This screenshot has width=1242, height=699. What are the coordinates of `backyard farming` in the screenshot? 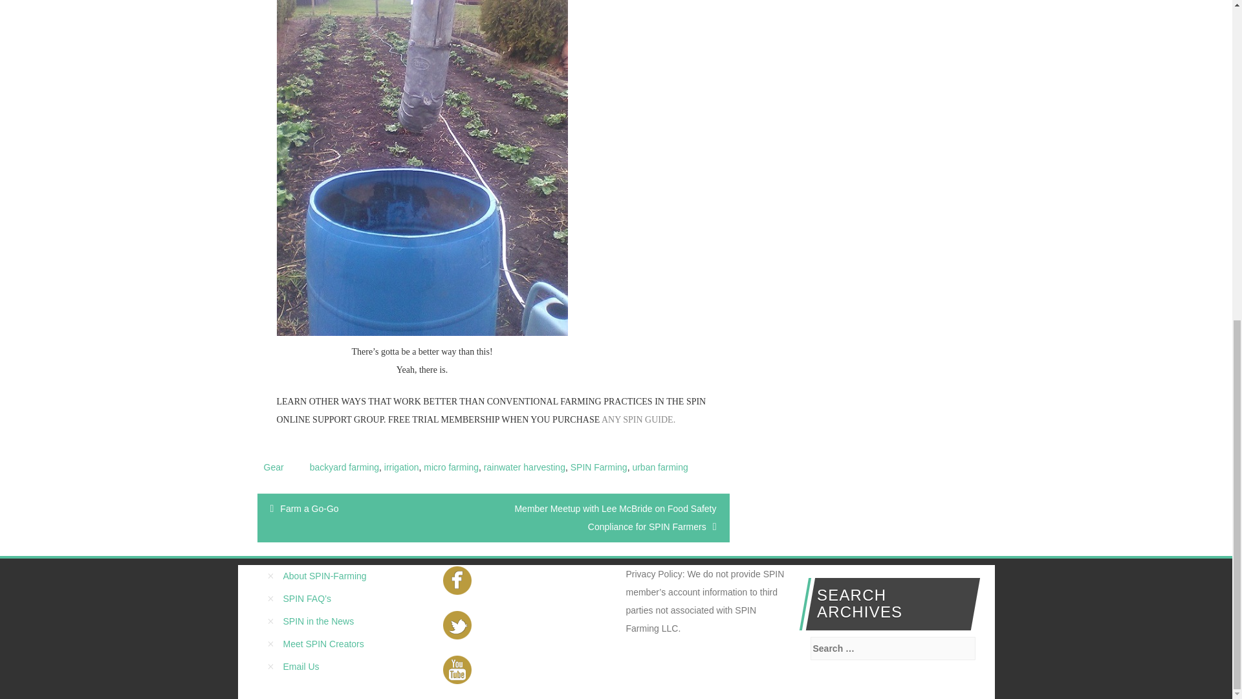 It's located at (344, 467).